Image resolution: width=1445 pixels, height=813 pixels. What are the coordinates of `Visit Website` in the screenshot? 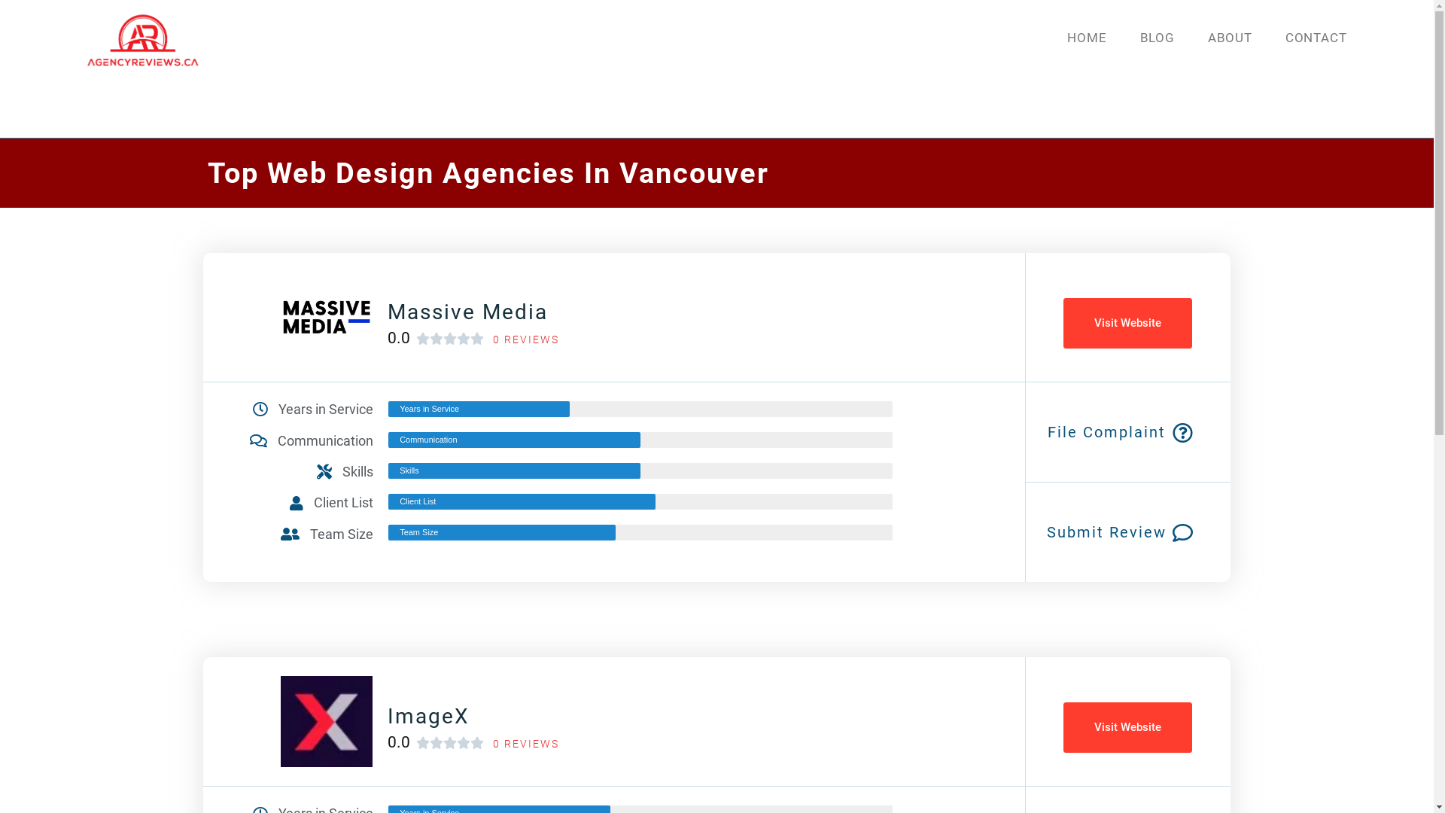 It's located at (1127, 727).